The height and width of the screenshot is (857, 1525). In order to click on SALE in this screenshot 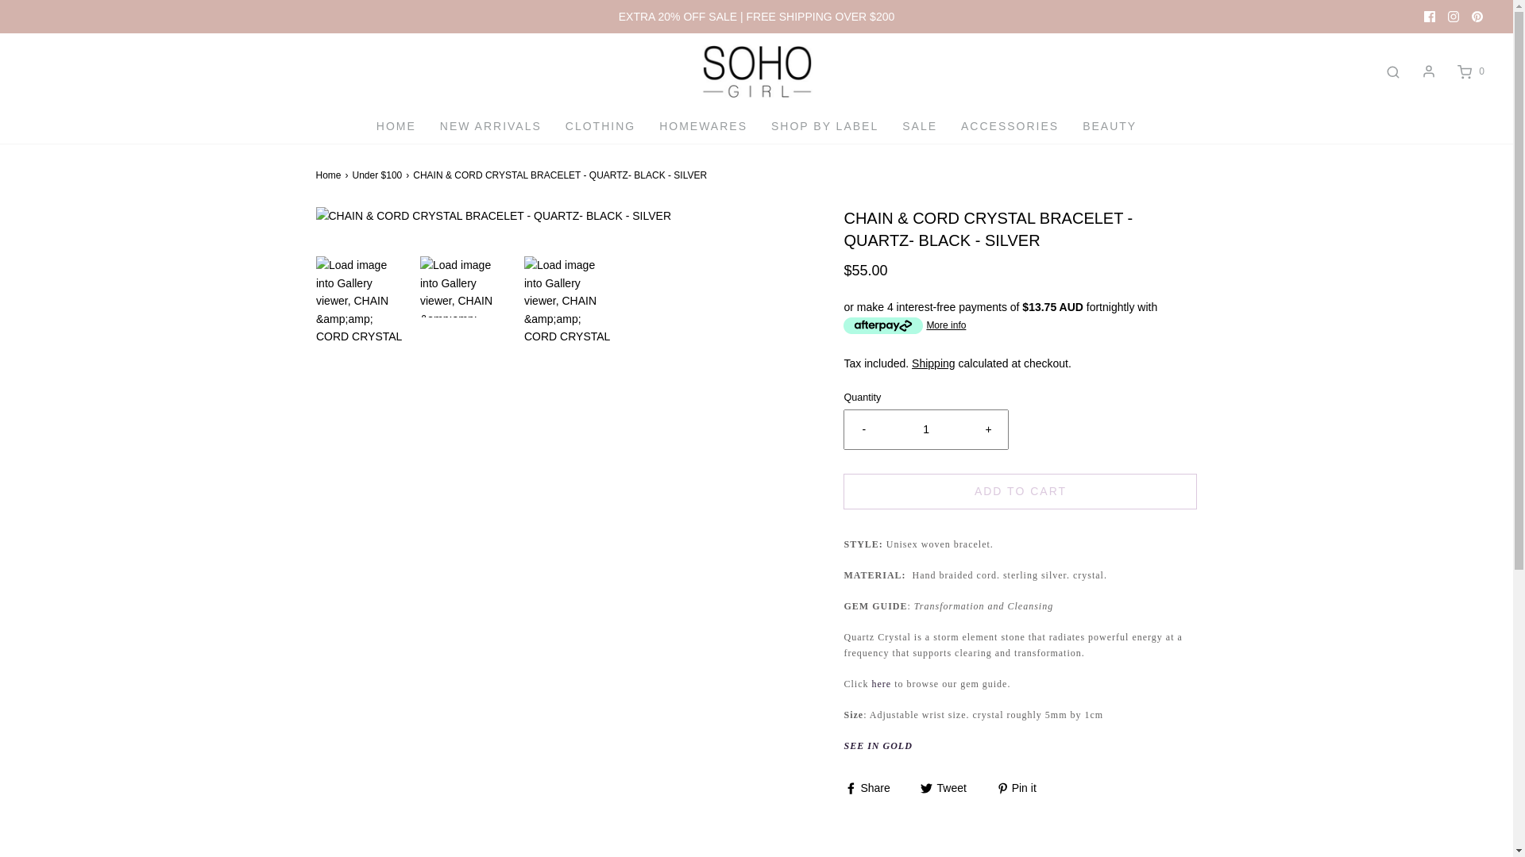, I will do `click(920, 126)`.